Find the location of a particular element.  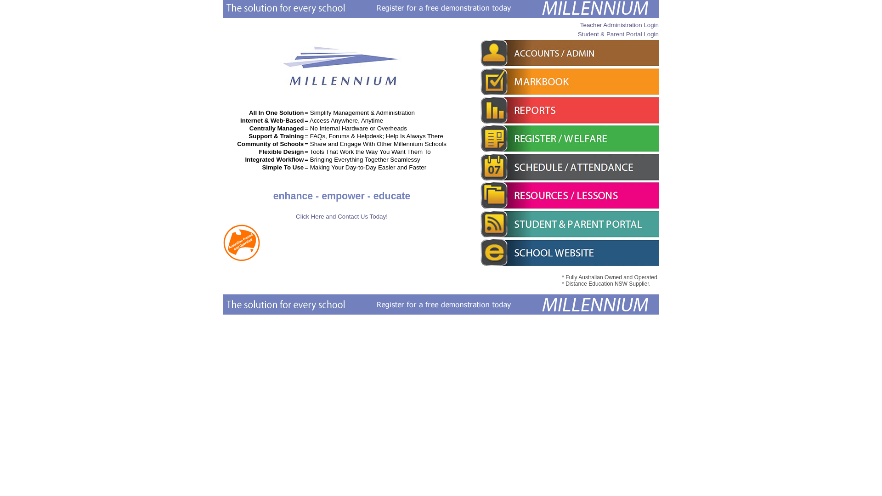

Register / Welfare is located at coordinates (569, 139).